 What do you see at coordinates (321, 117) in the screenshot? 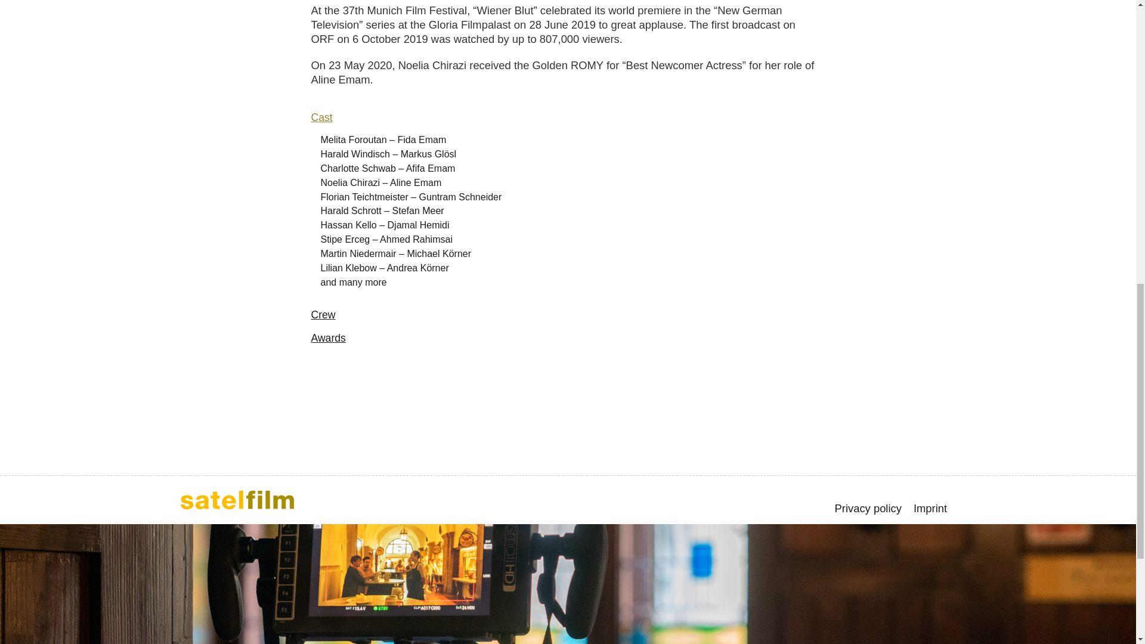
I see `Cast` at bounding box center [321, 117].